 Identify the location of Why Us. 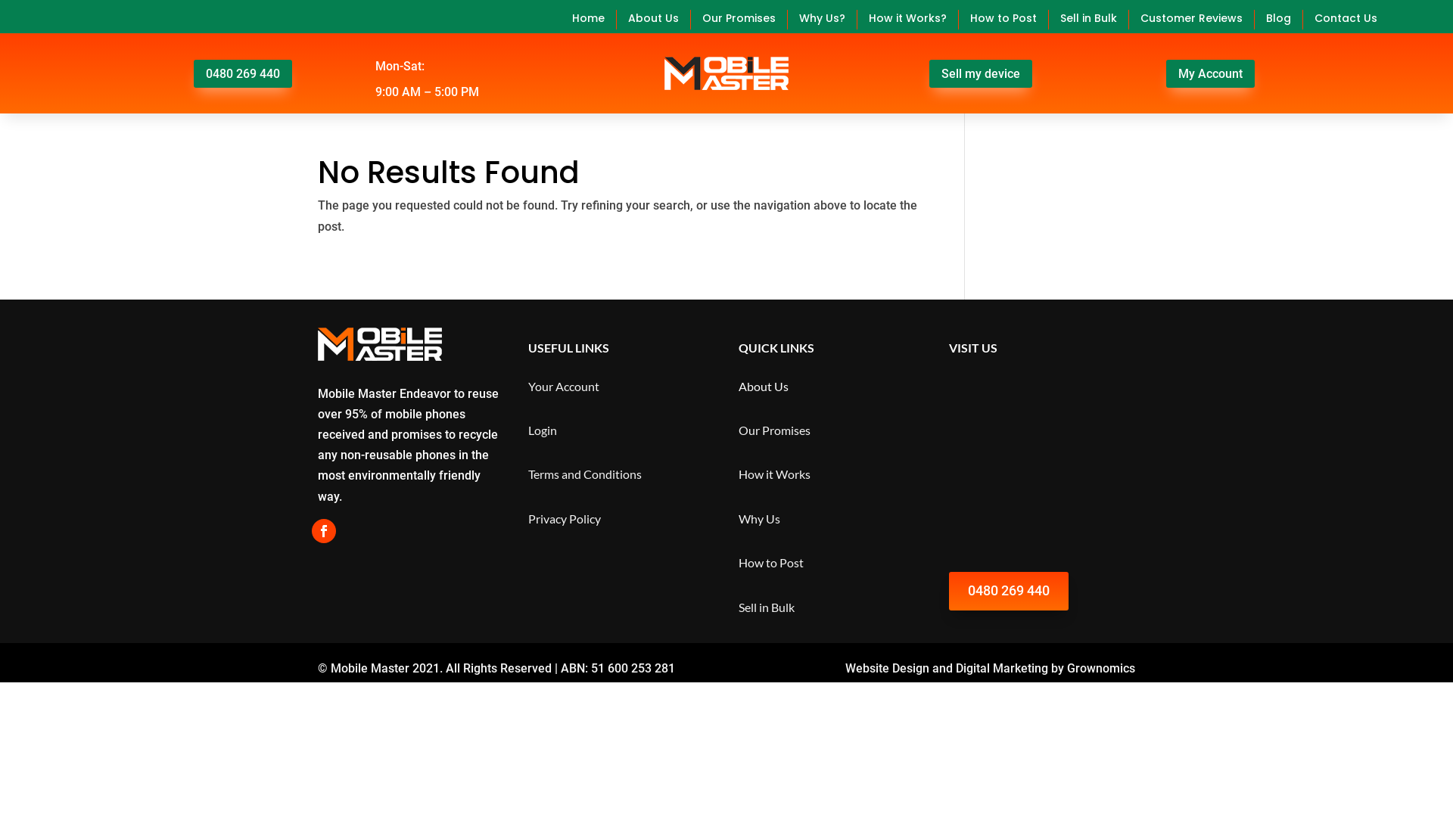
(760, 519).